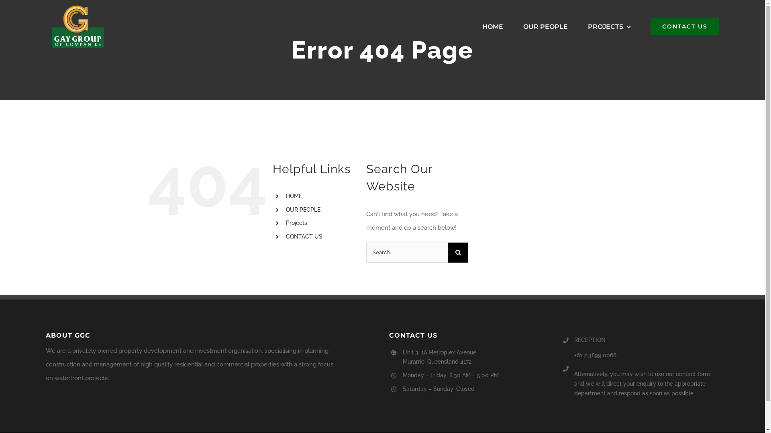 The image size is (771, 433). Describe the element at coordinates (493, 27) in the screenshot. I see `HOME` at that location.